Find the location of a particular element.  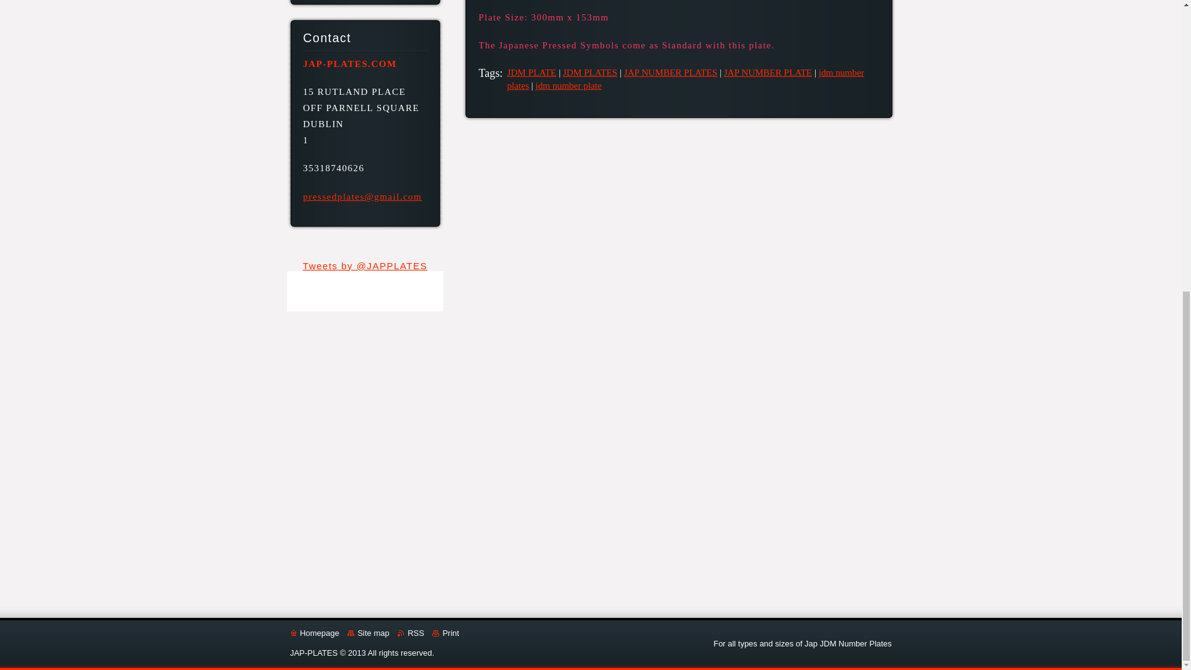

RSS Feeds is located at coordinates (411, 633).